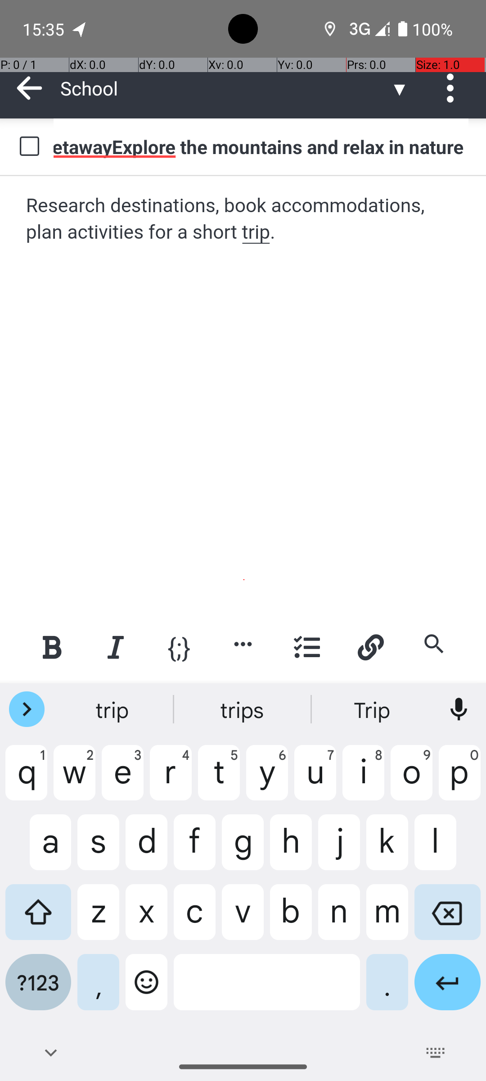 Image resolution: width=486 pixels, height=1081 pixels. Describe the element at coordinates (373, 709) in the screenshot. I see `Trip` at that location.